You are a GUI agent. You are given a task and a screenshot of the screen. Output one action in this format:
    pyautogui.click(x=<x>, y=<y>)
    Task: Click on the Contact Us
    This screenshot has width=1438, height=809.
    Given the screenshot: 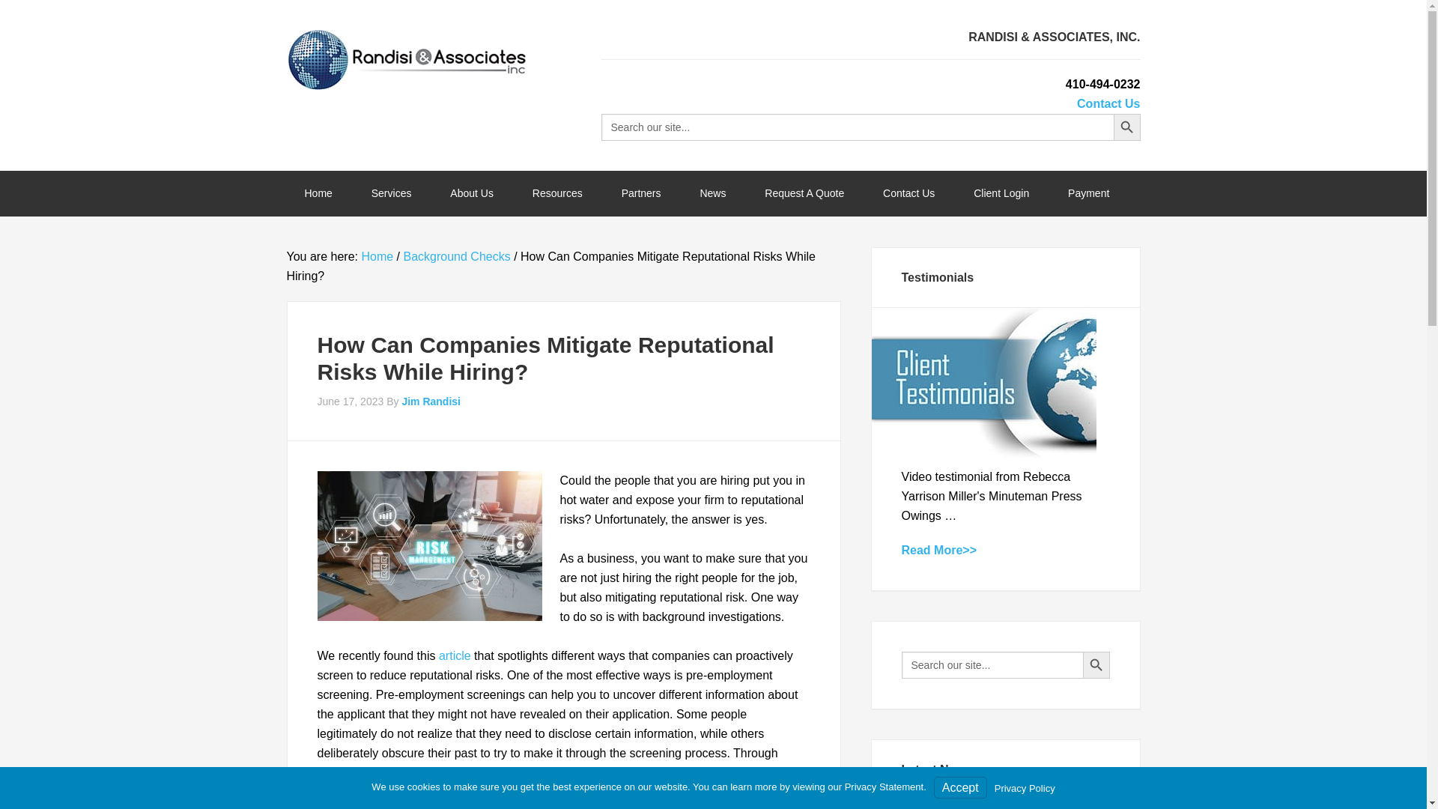 What is the action you would take?
    pyautogui.click(x=1108, y=103)
    